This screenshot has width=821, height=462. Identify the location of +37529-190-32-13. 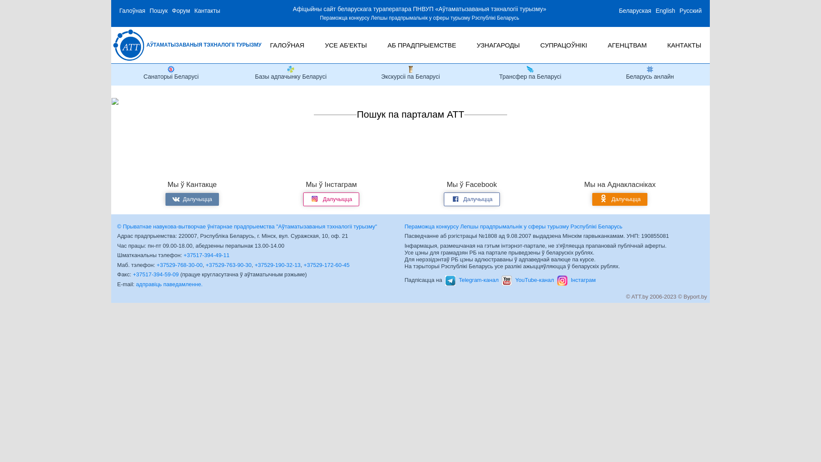
(278, 265).